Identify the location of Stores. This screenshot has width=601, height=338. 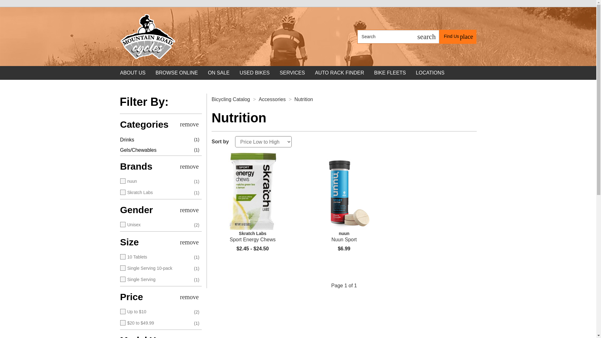
(458, 36).